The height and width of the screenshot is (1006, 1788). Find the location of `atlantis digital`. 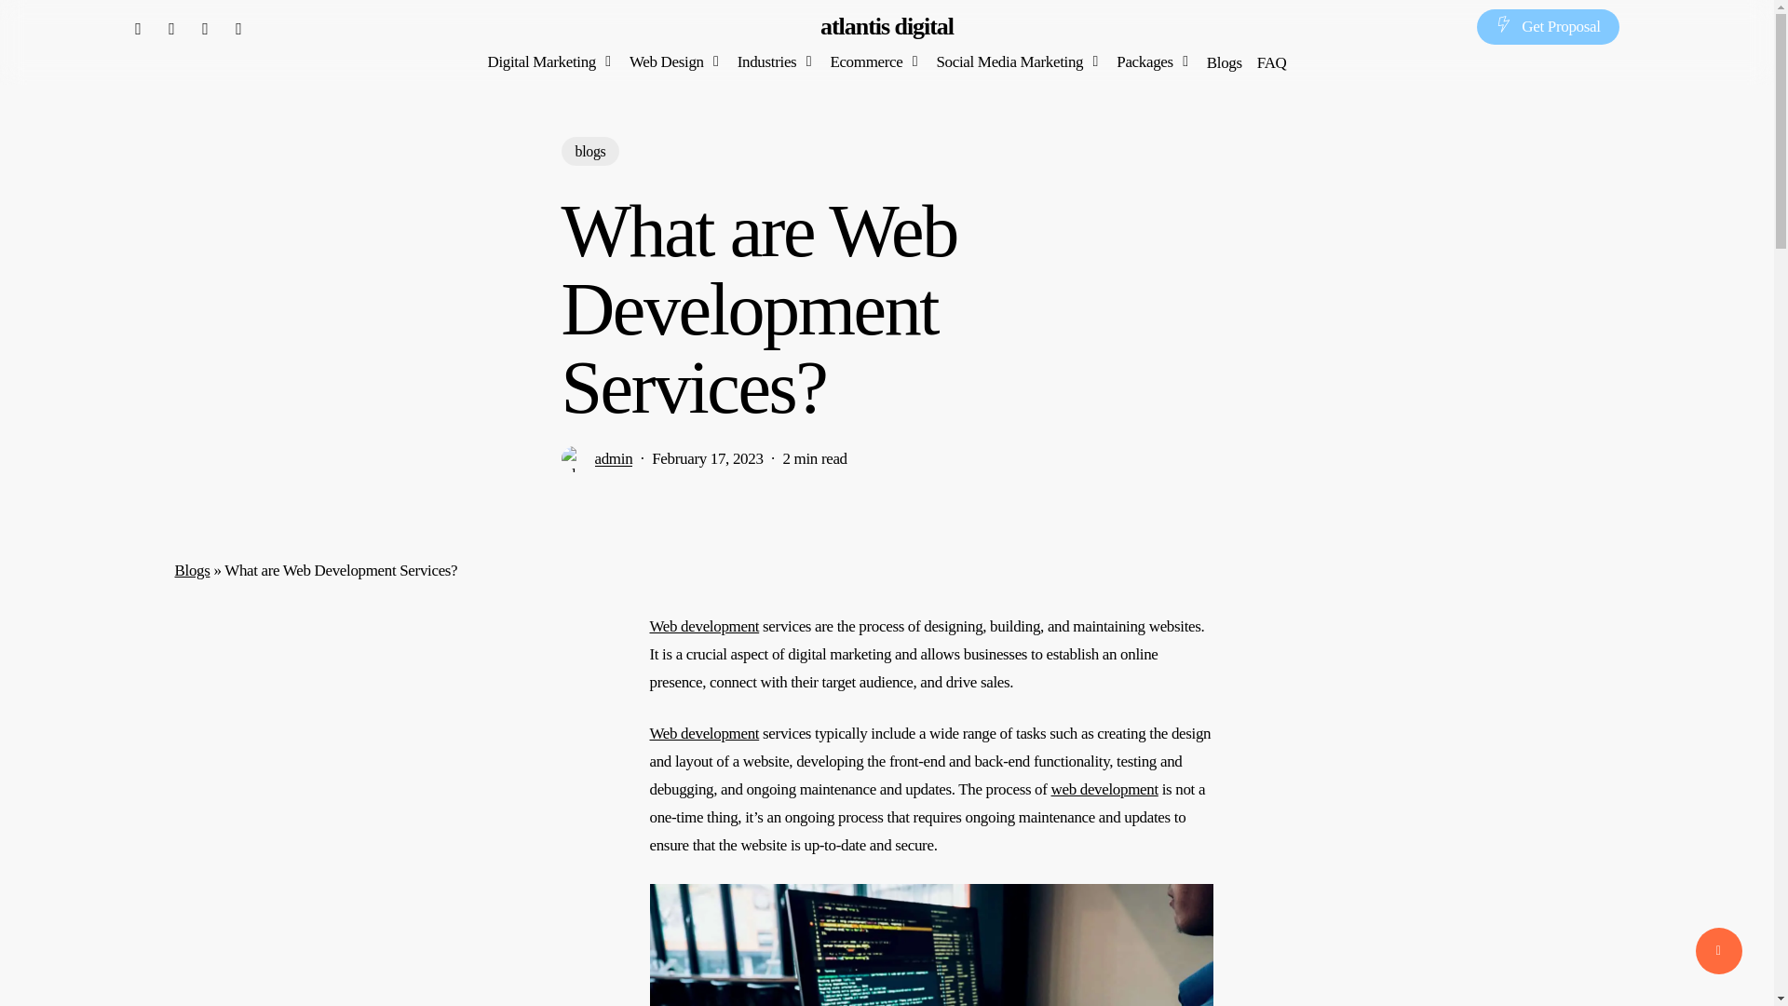

atlantis digital is located at coordinates (887, 27).